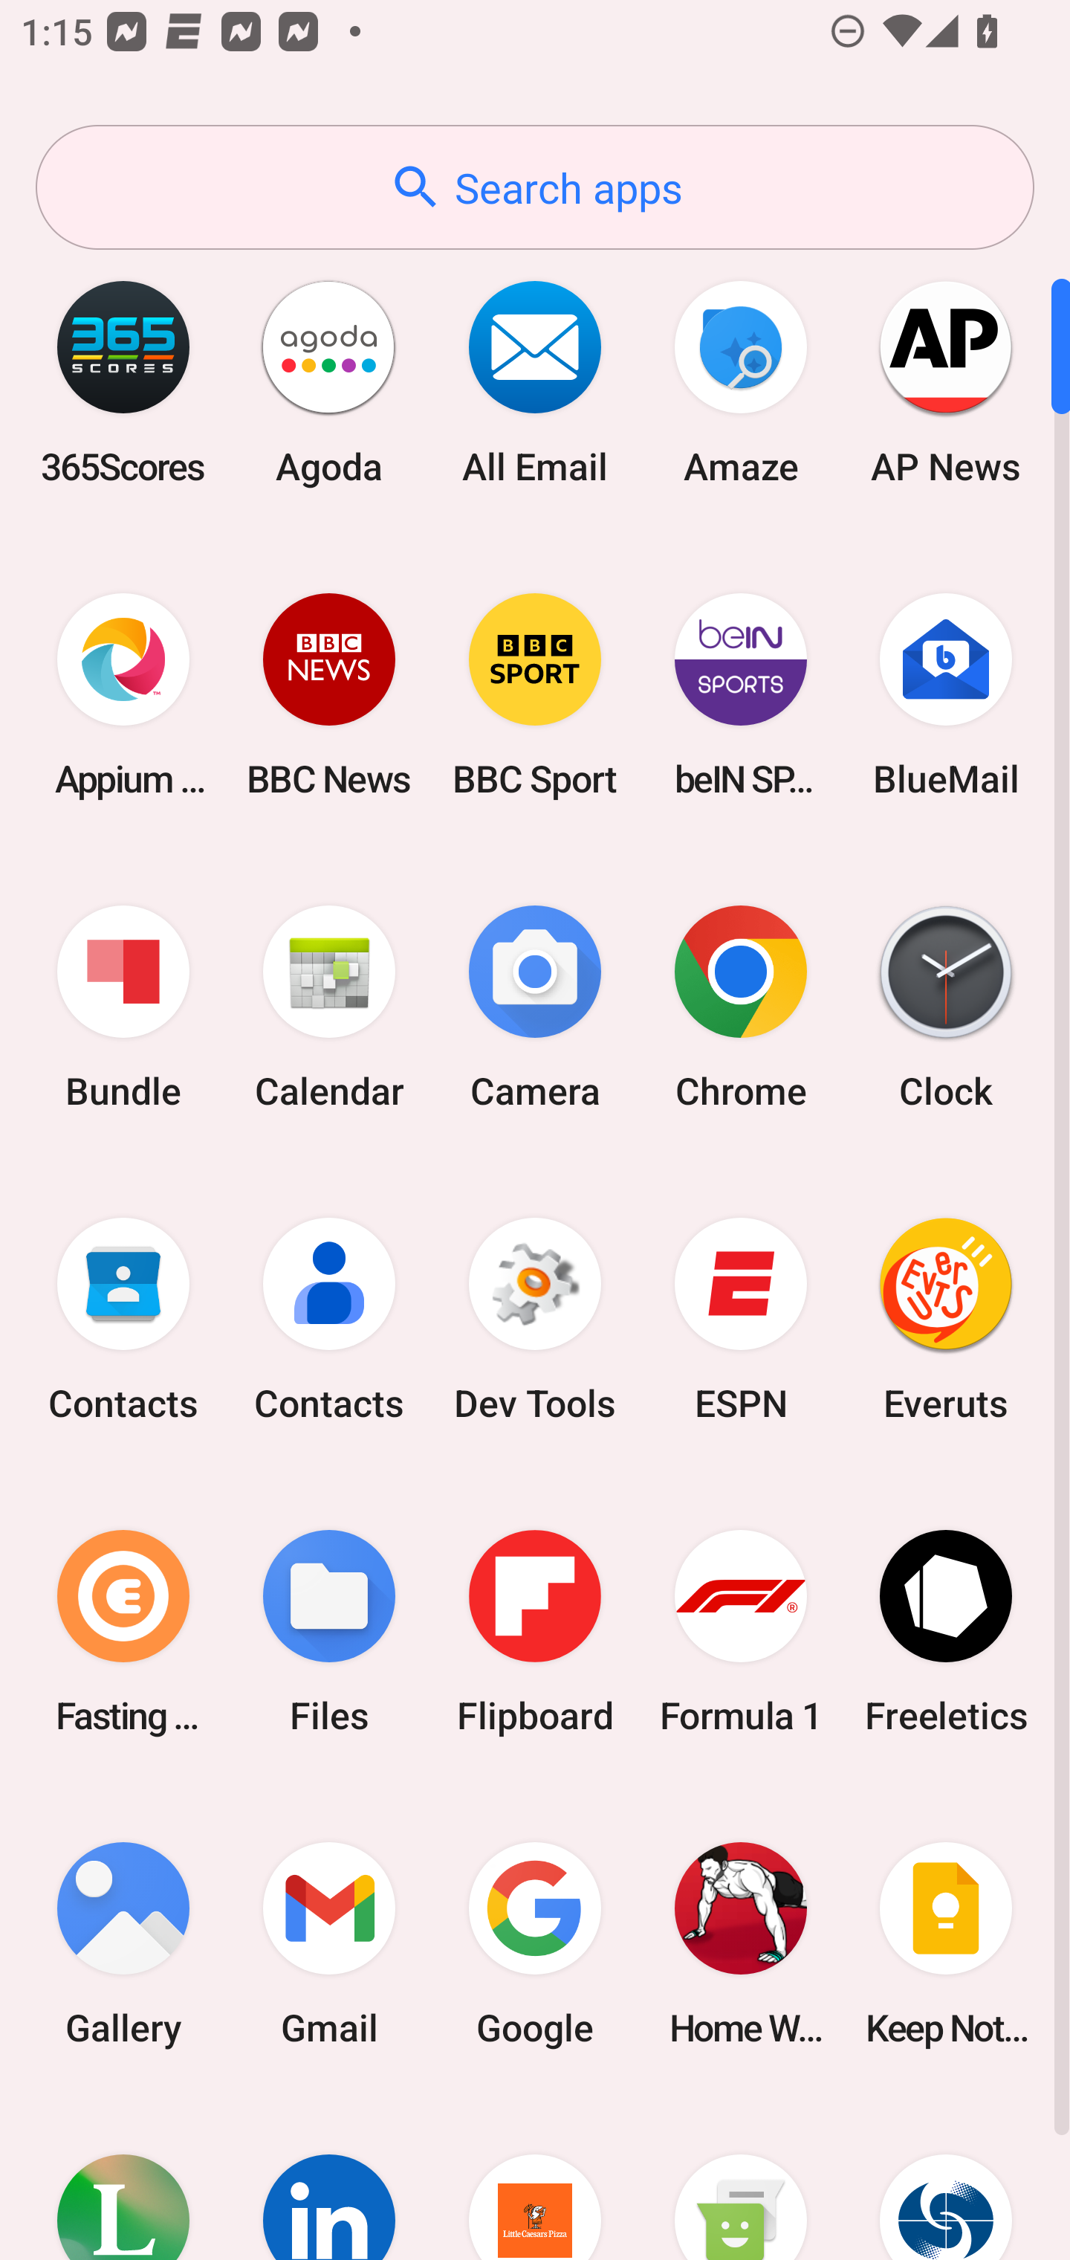  Describe the element at coordinates (946, 382) in the screenshot. I see `AP News` at that location.